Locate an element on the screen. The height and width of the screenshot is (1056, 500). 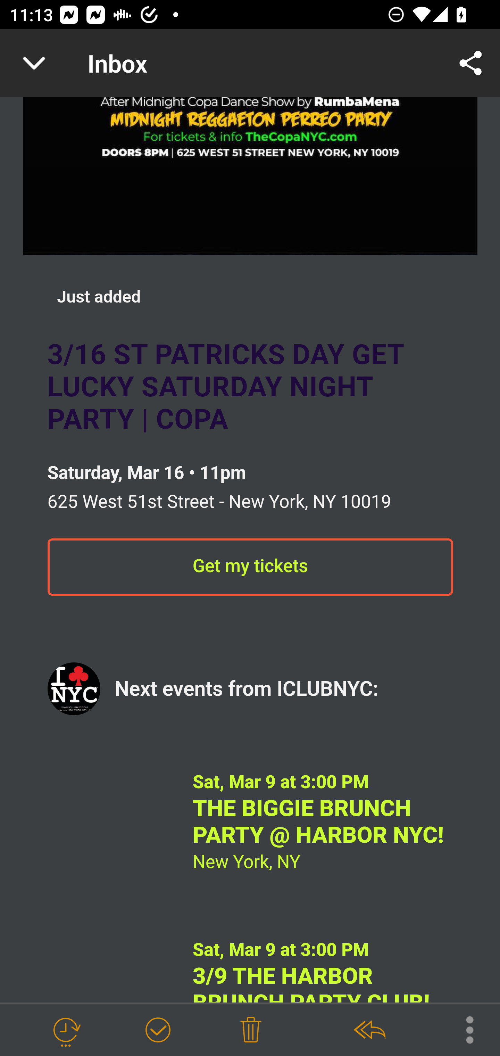
Get my tickets is located at coordinates (250, 568).